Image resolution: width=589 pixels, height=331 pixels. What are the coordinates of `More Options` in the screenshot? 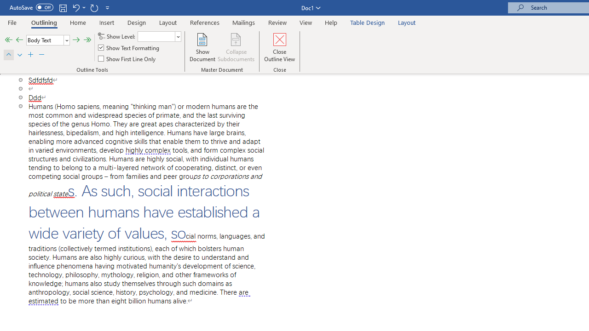 It's located at (84, 7).